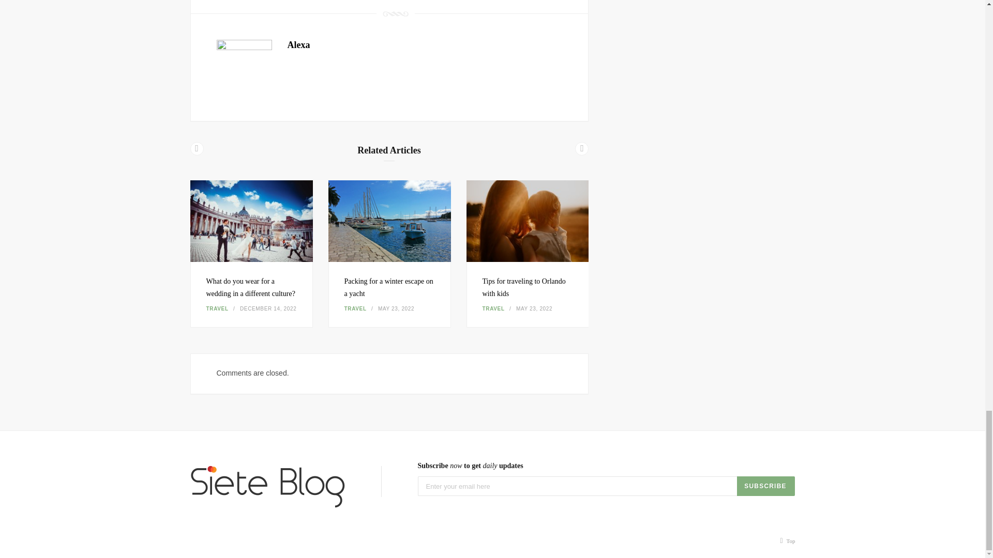  Describe the element at coordinates (765, 486) in the screenshot. I see `Subscribe` at that location.